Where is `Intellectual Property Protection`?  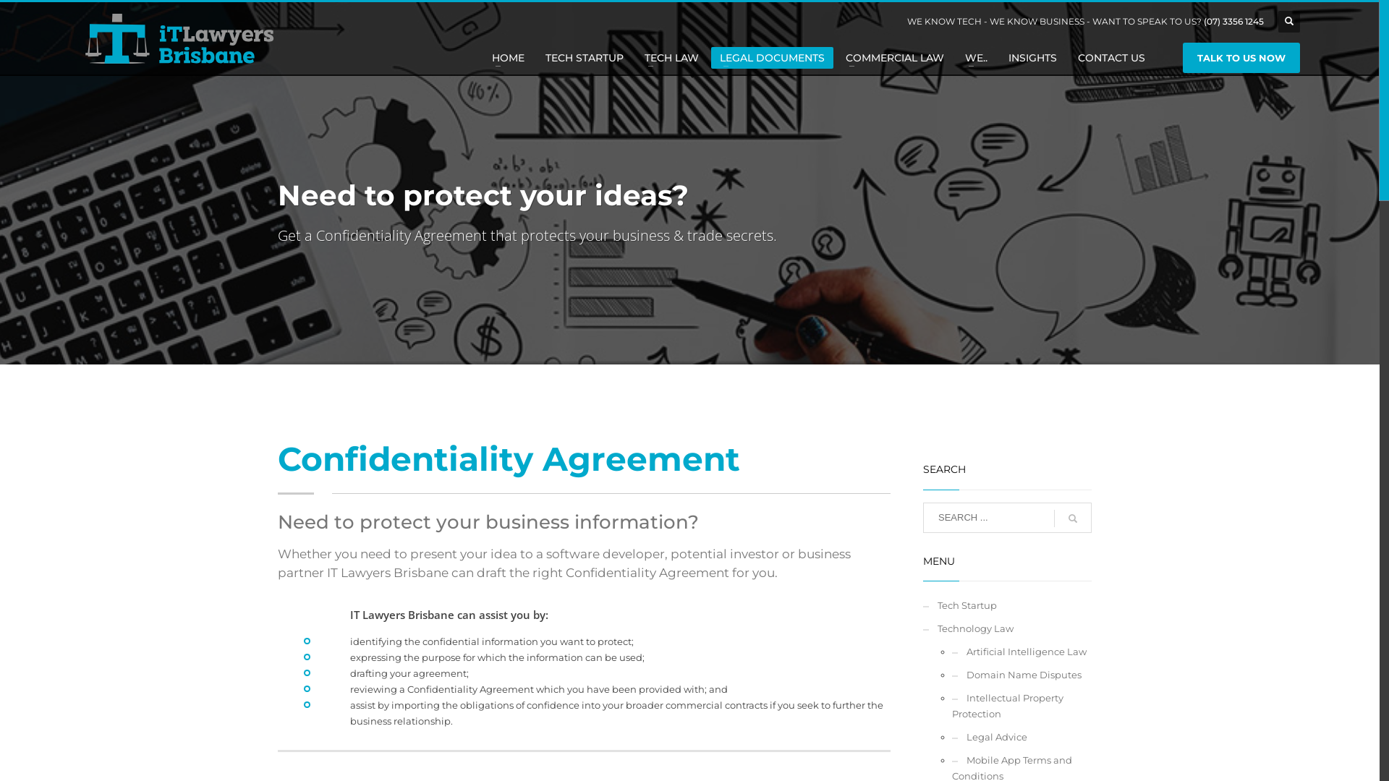 Intellectual Property Protection is located at coordinates (1021, 706).